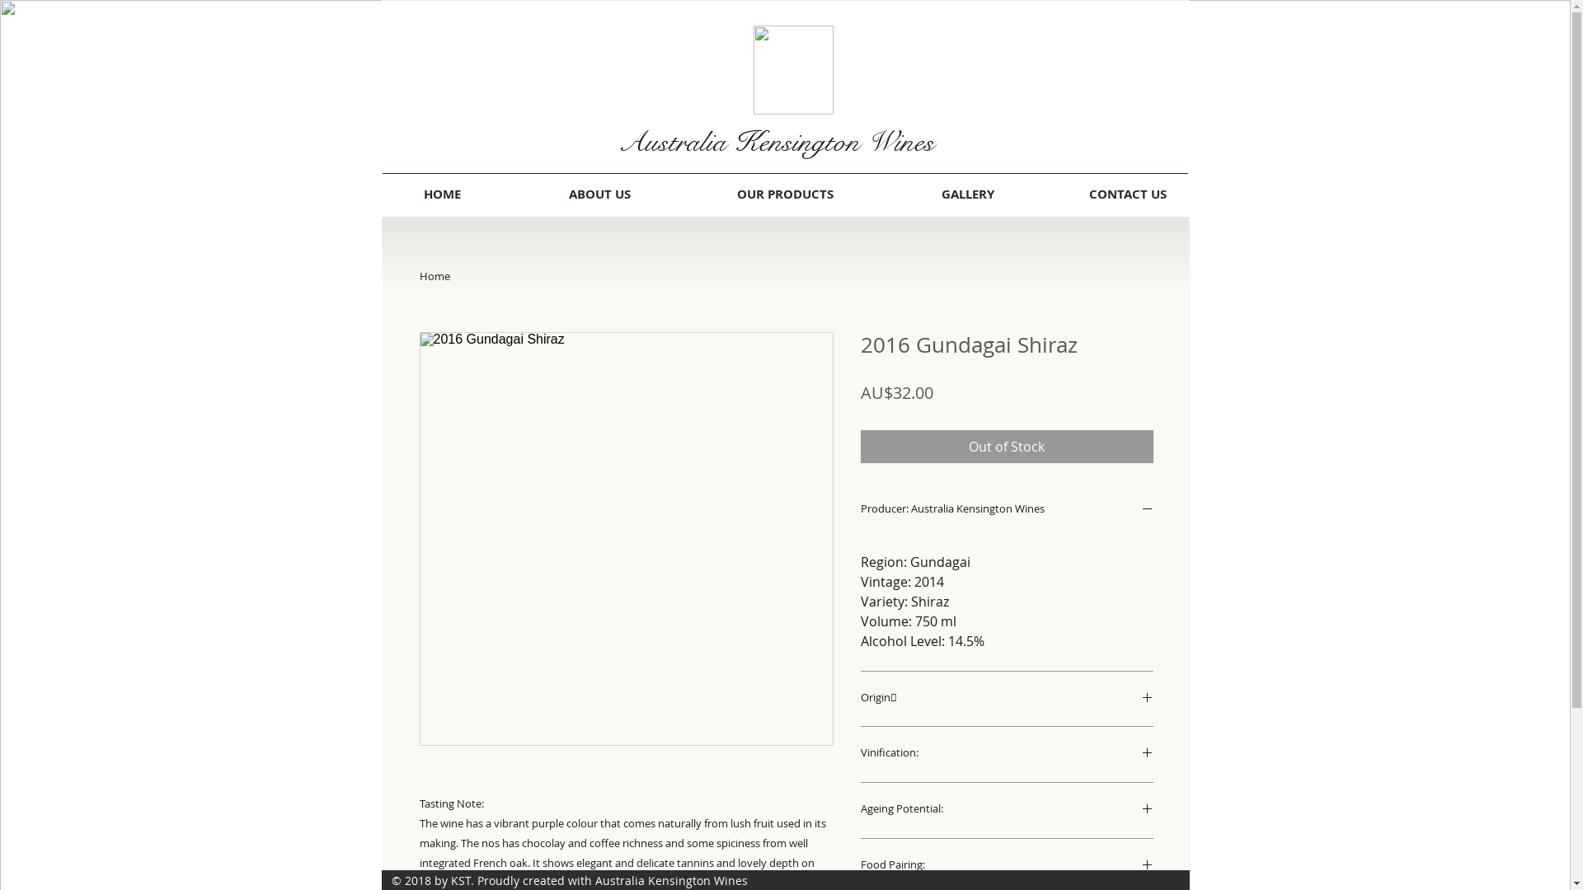  What do you see at coordinates (1008, 511) in the screenshot?
I see `Producer: Australia Kensington Wines` at bounding box center [1008, 511].